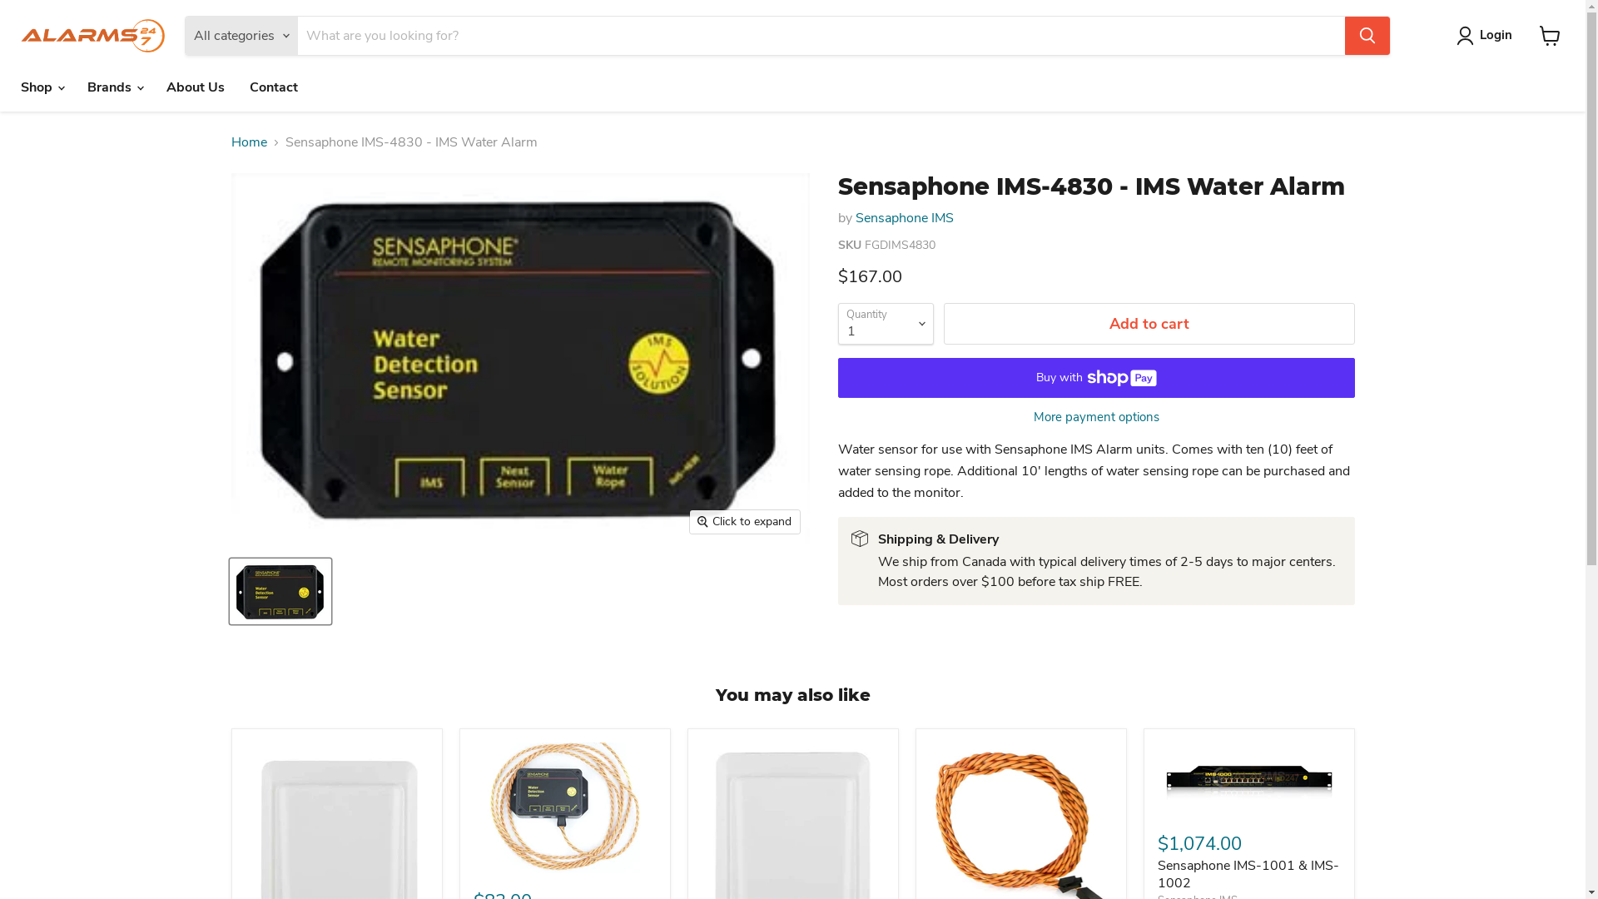  I want to click on Click to expand, so click(745, 521).